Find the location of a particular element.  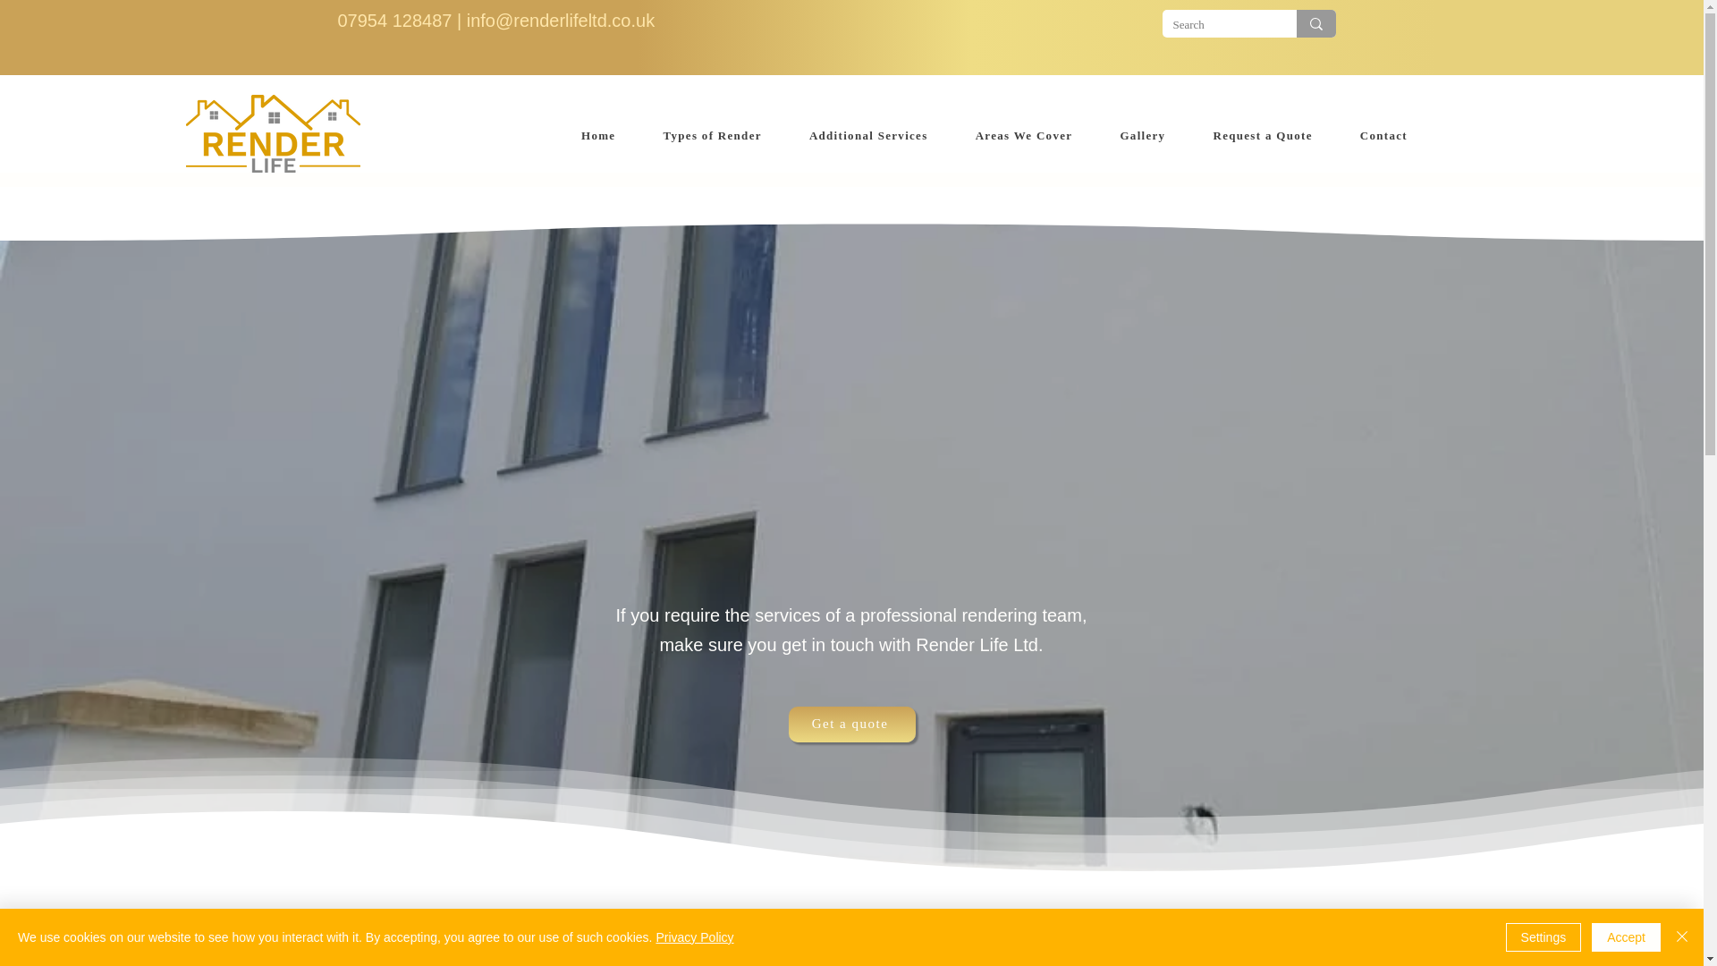

Contact is located at coordinates (1383, 136).